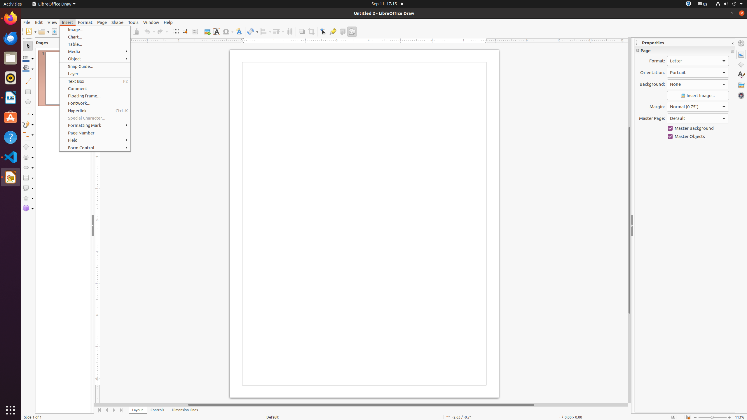 Image resolution: width=747 pixels, height=420 pixels. What do you see at coordinates (28, 92) in the screenshot?
I see `Rectangle` at bounding box center [28, 92].